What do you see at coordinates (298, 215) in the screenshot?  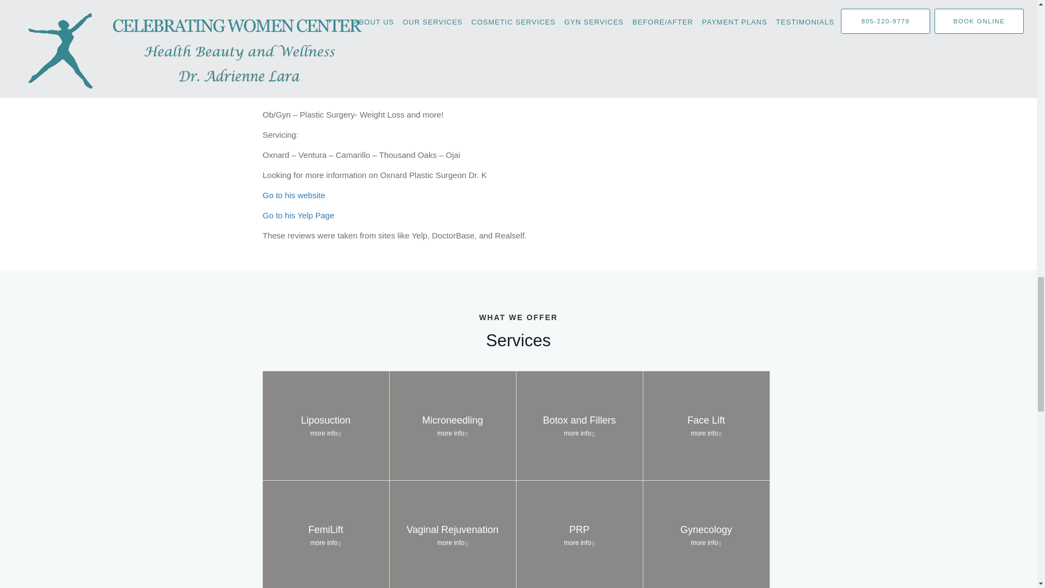 I see `Yelp Dr. K Plastic Surgeon` at bounding box center [298, 215].